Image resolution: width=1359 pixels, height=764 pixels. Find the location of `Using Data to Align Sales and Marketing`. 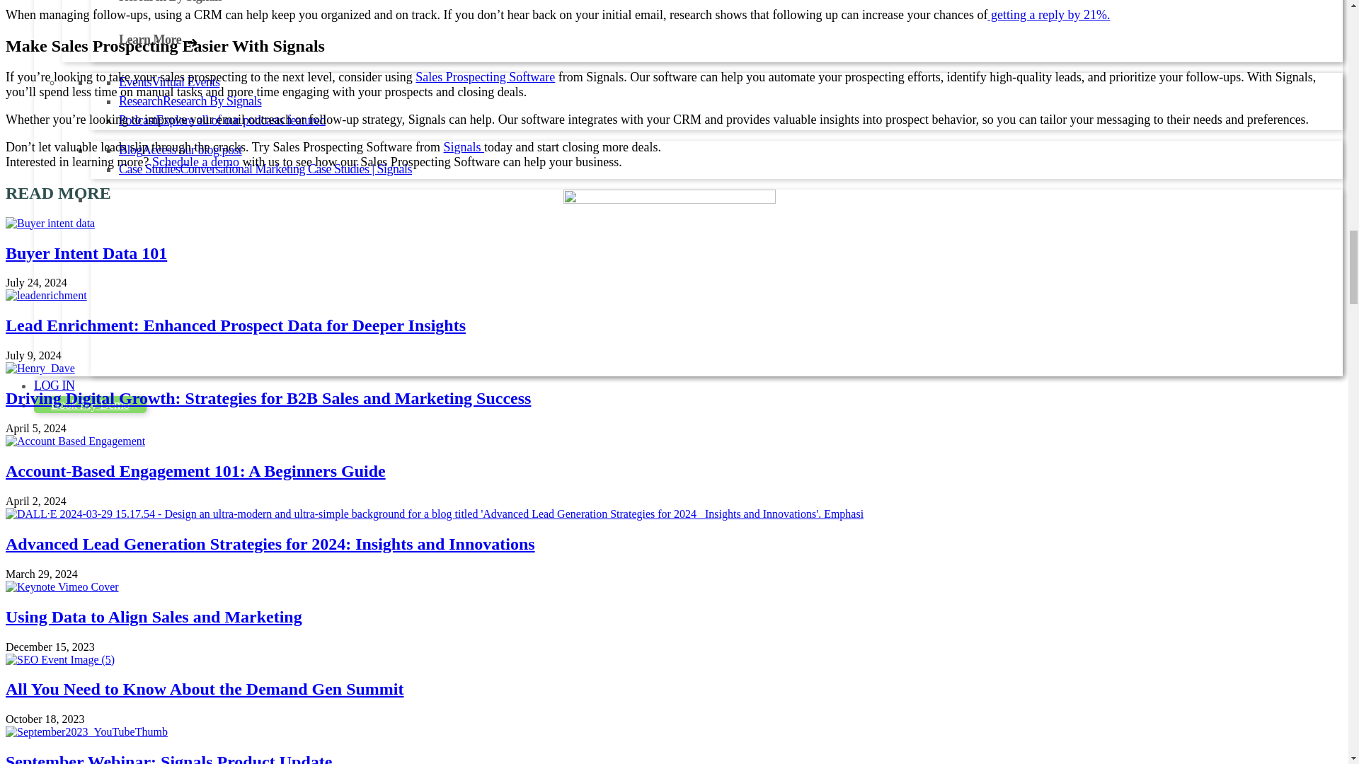

Using Data to Align Sales and Marketing is located at coordinates (153, 616).